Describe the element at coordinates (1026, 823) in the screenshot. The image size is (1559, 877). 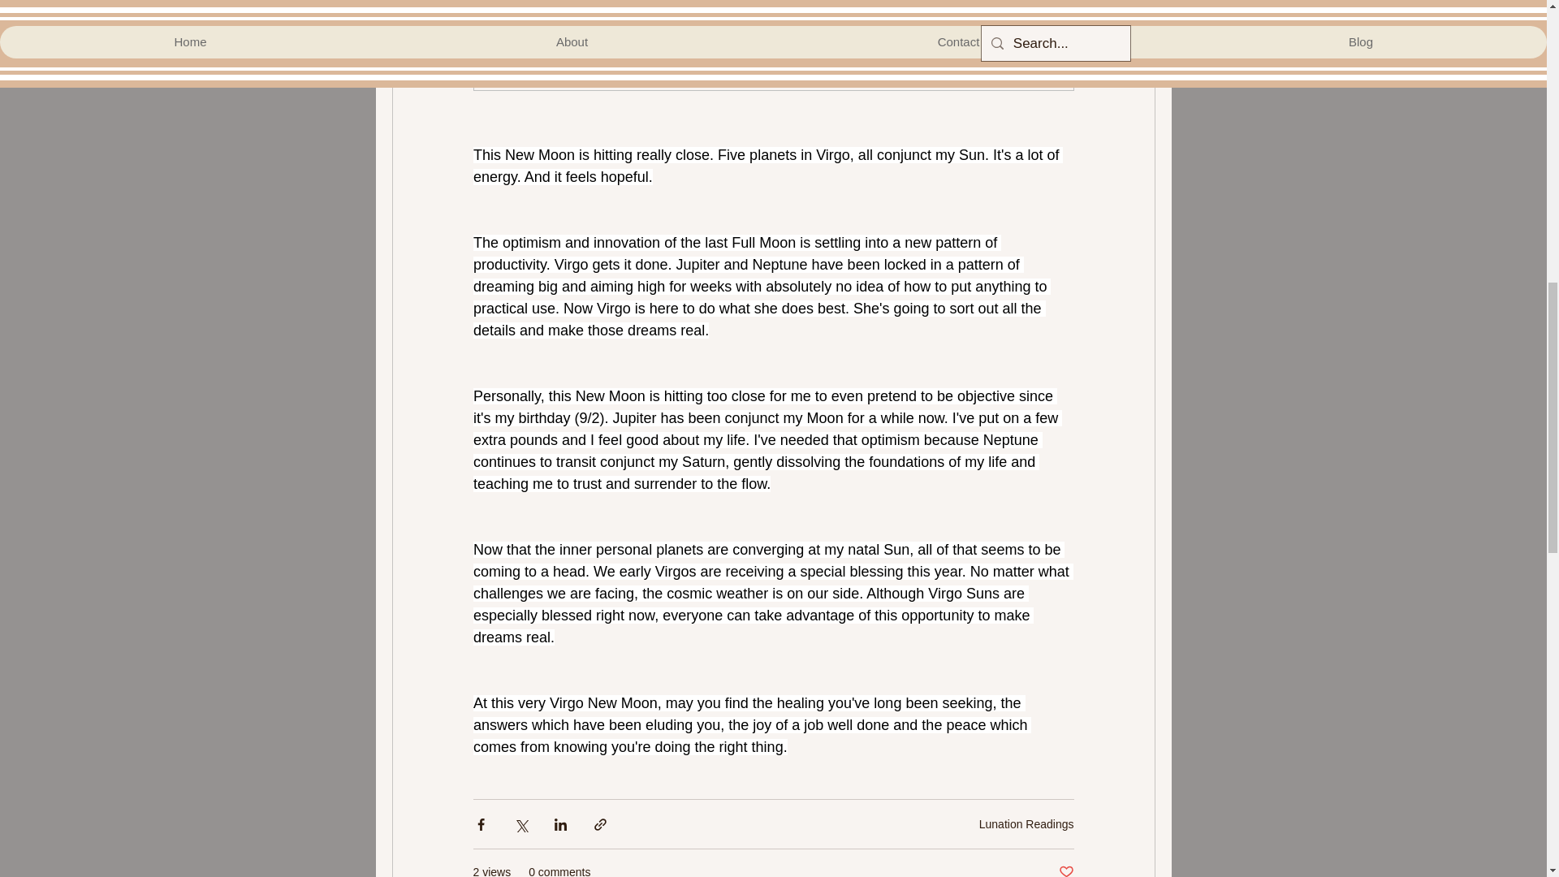
I see `Lunation Readings` at that location.